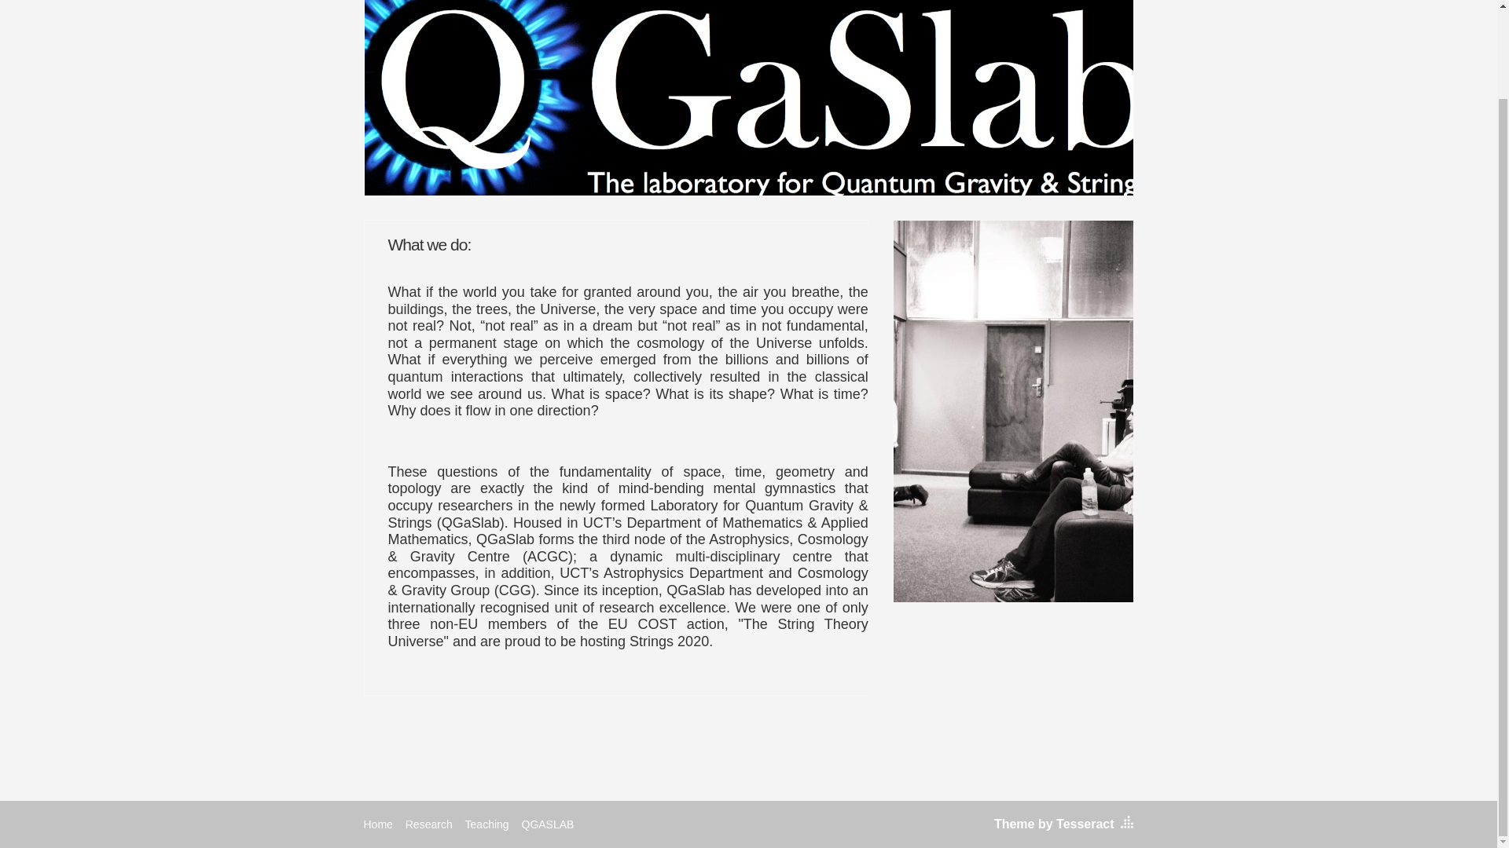 The width and height of the screenshot is (1509, 848). Describe the element at coordinates (487, 824) in the screenshot. I see `Teaching` at that location.